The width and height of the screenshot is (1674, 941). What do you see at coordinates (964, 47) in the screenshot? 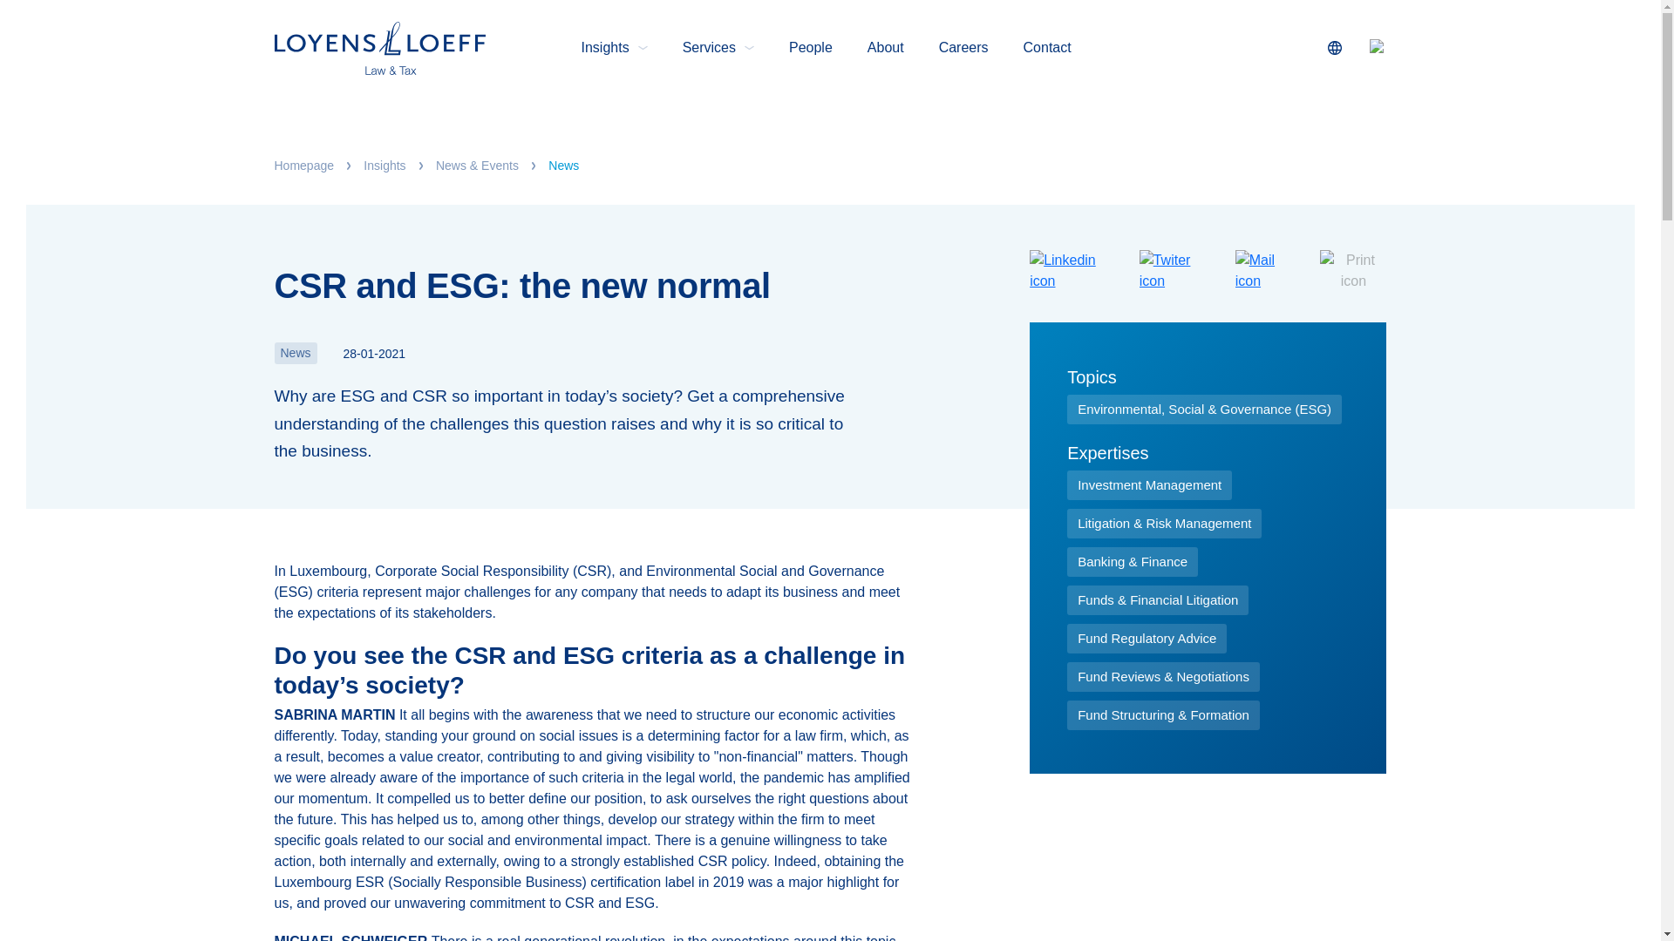
I see `Careers` at bounding box center [964, 47].